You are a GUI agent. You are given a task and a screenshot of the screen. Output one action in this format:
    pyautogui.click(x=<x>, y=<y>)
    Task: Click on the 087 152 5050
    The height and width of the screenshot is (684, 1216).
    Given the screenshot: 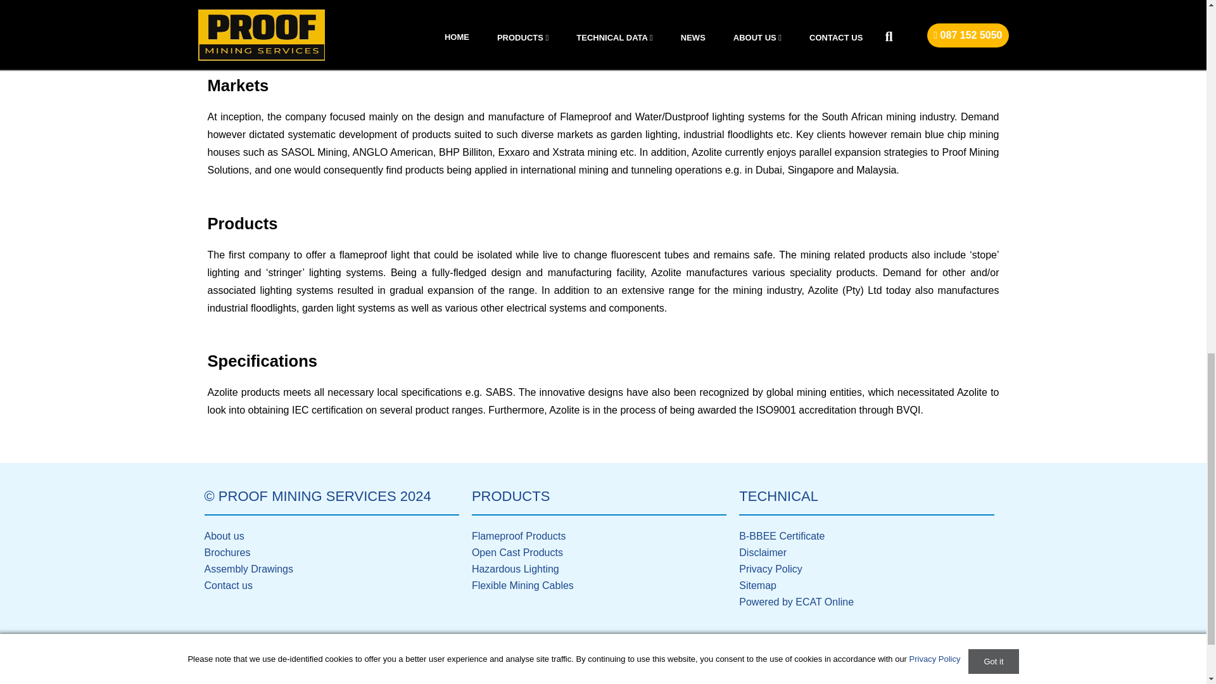 What is the action you would take?
    pyautogui.click(x=255, y=670)
    